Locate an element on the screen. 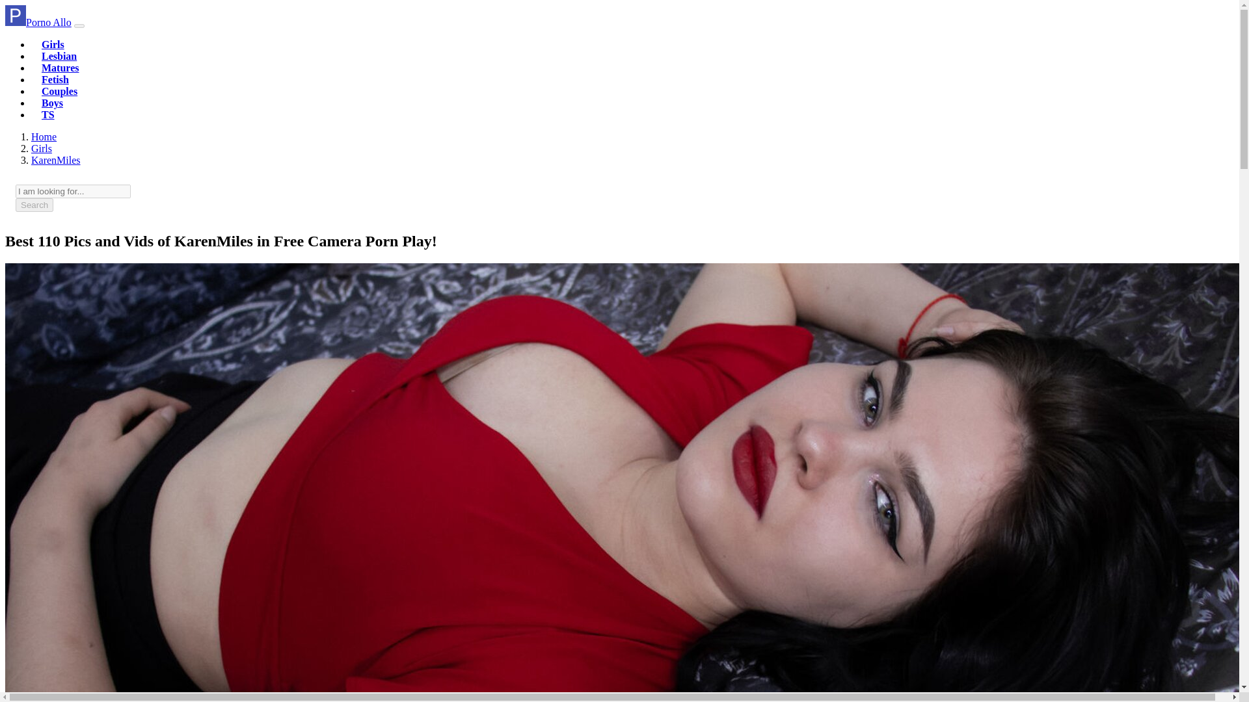 This screenshot has width=1249, height=702. Fetish is located at coordinates (55, 79).